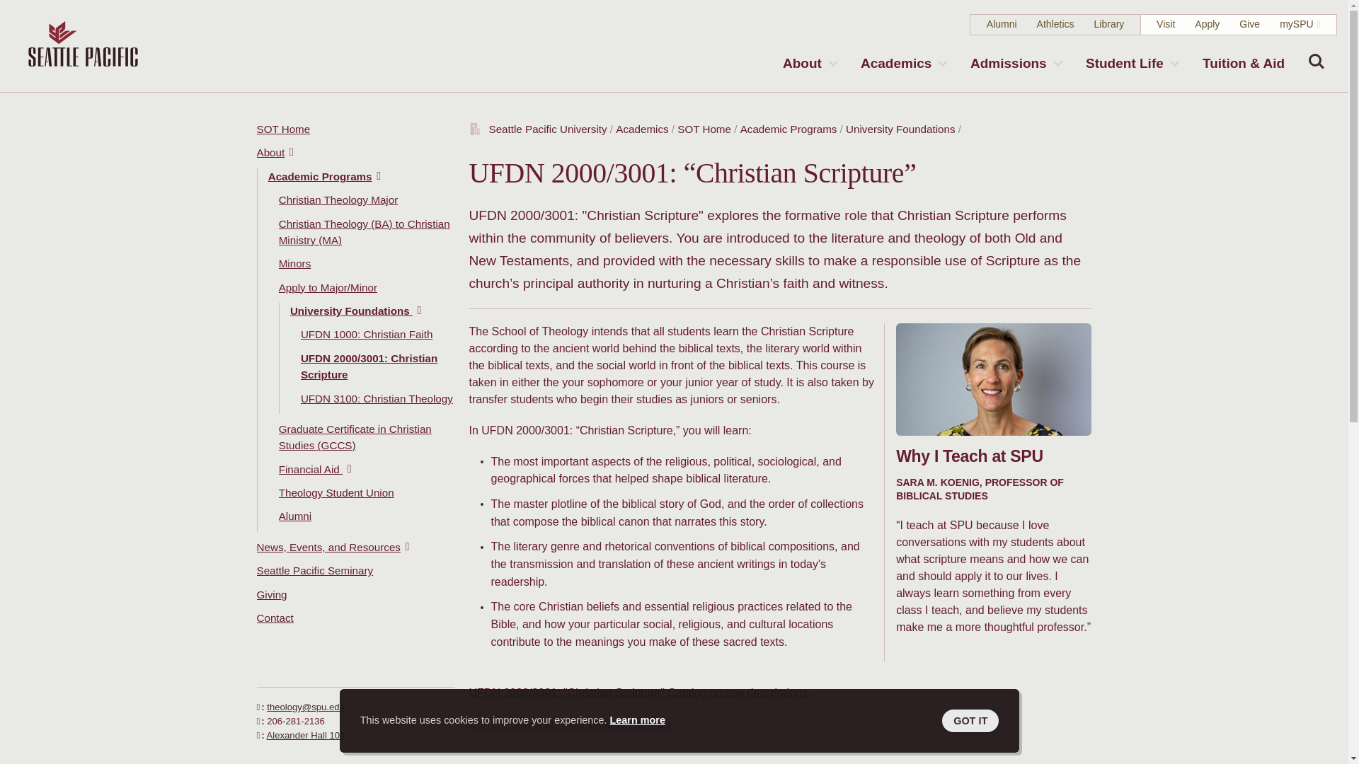 The image size is (1359, 764). I want to click on mySPU, so click(1296, 24).